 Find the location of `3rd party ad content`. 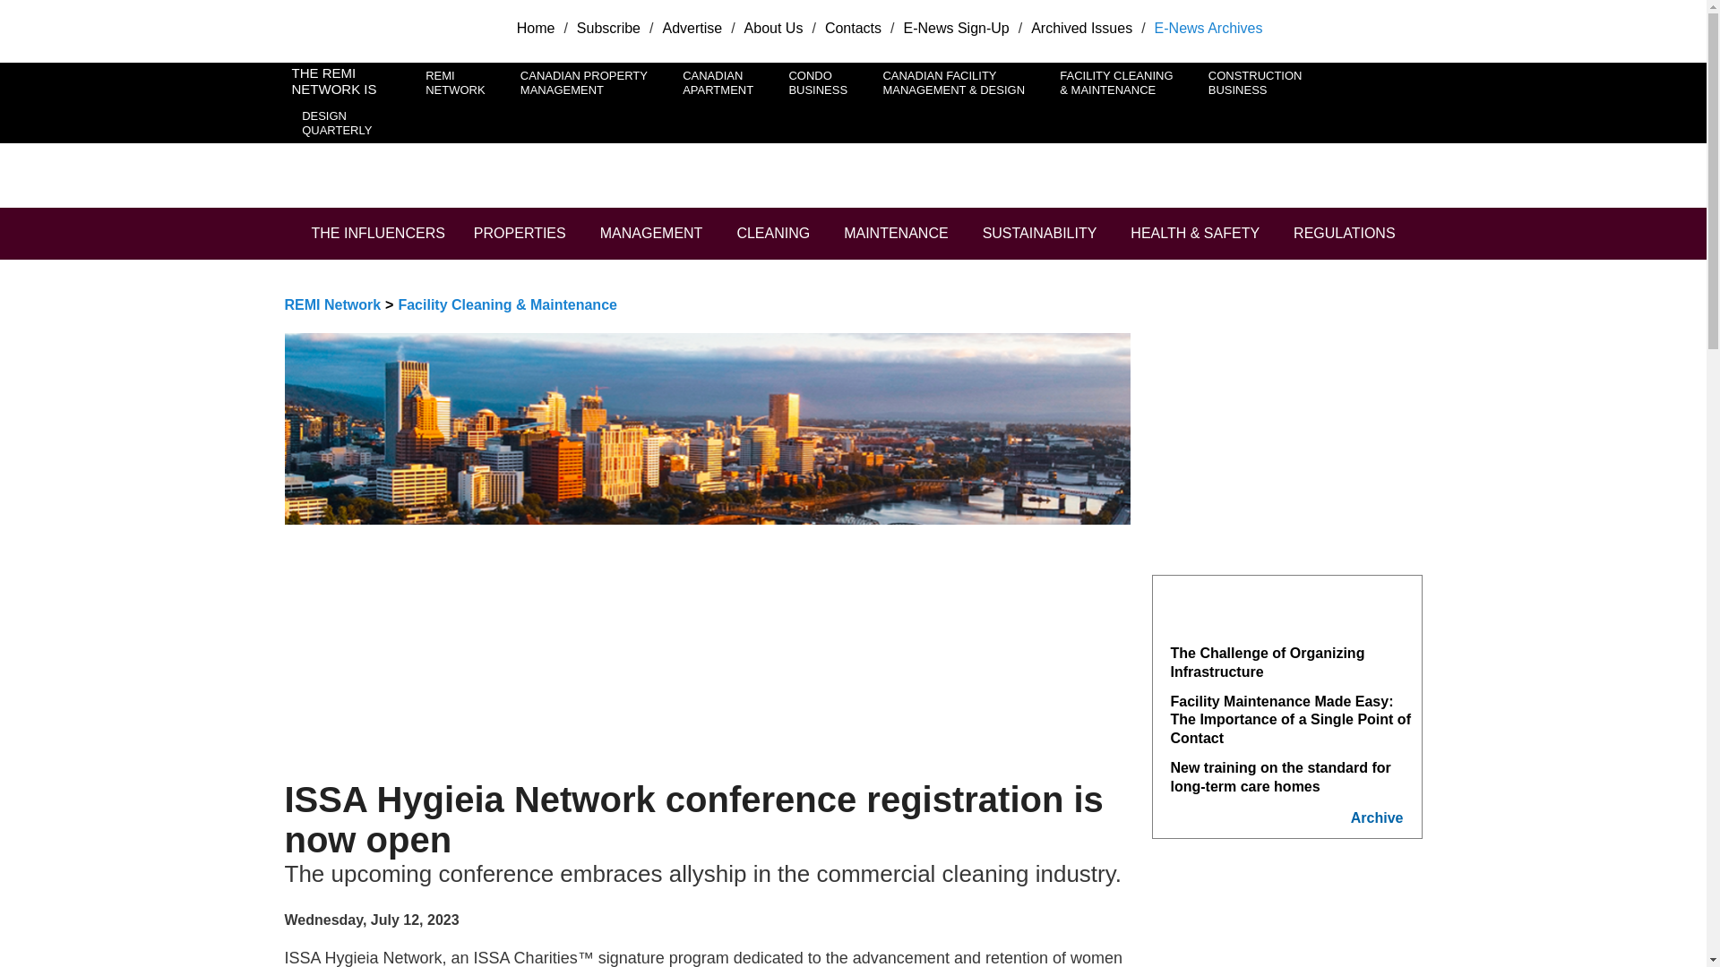

3rd party ad content is located at coordinates (1093, 149).